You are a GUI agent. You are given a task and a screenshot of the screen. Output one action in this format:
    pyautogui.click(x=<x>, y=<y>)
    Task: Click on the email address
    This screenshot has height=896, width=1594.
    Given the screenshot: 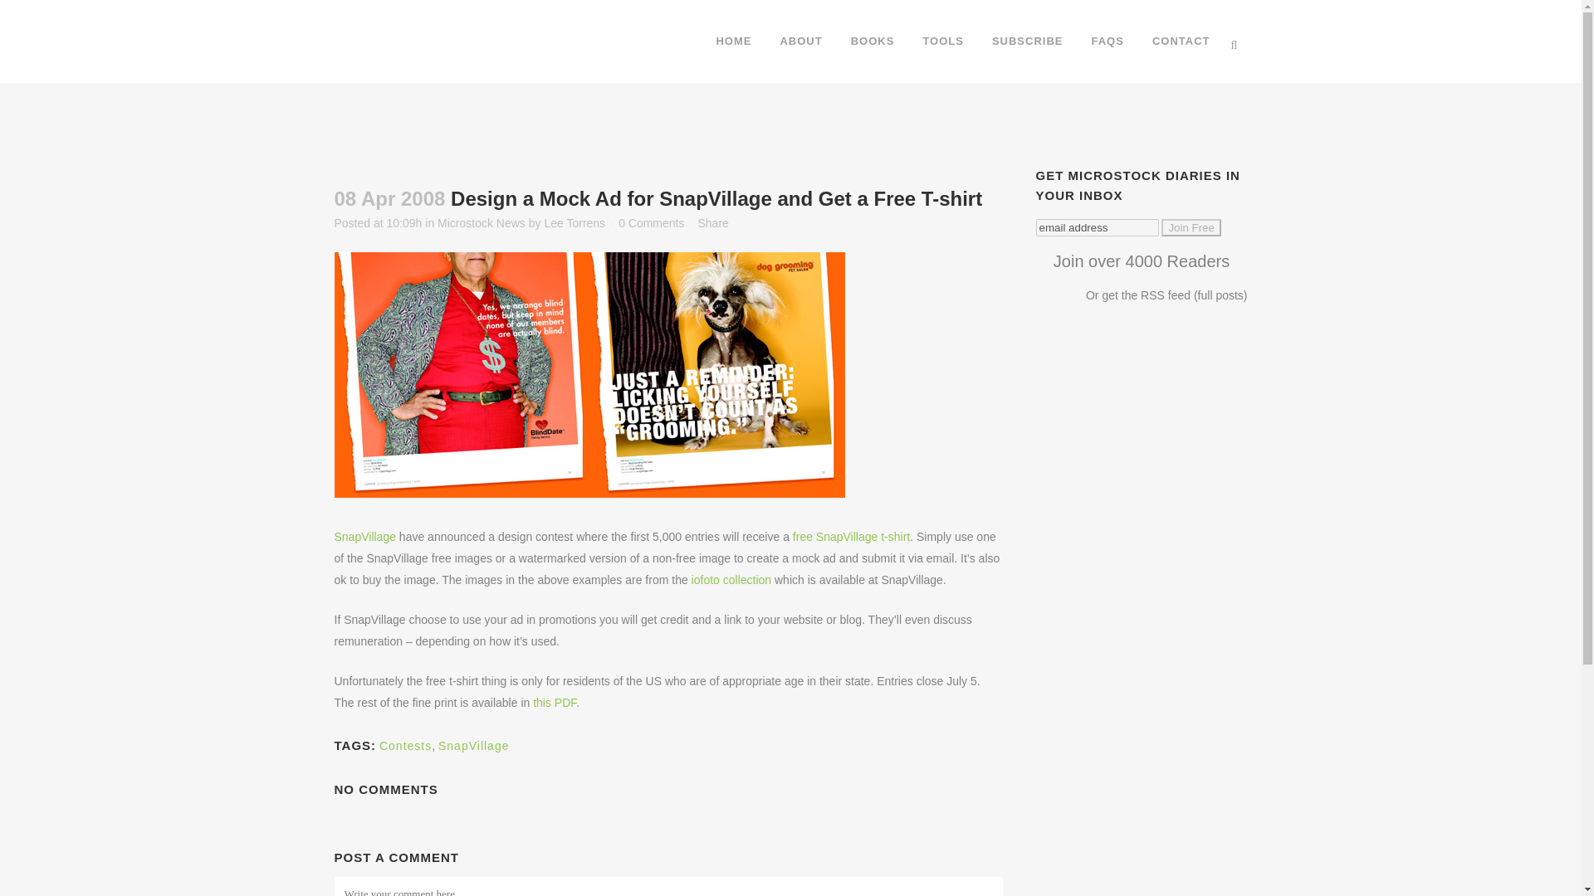 What is the action you would take?
    pyautogui.click(x=1098, y=227)
    